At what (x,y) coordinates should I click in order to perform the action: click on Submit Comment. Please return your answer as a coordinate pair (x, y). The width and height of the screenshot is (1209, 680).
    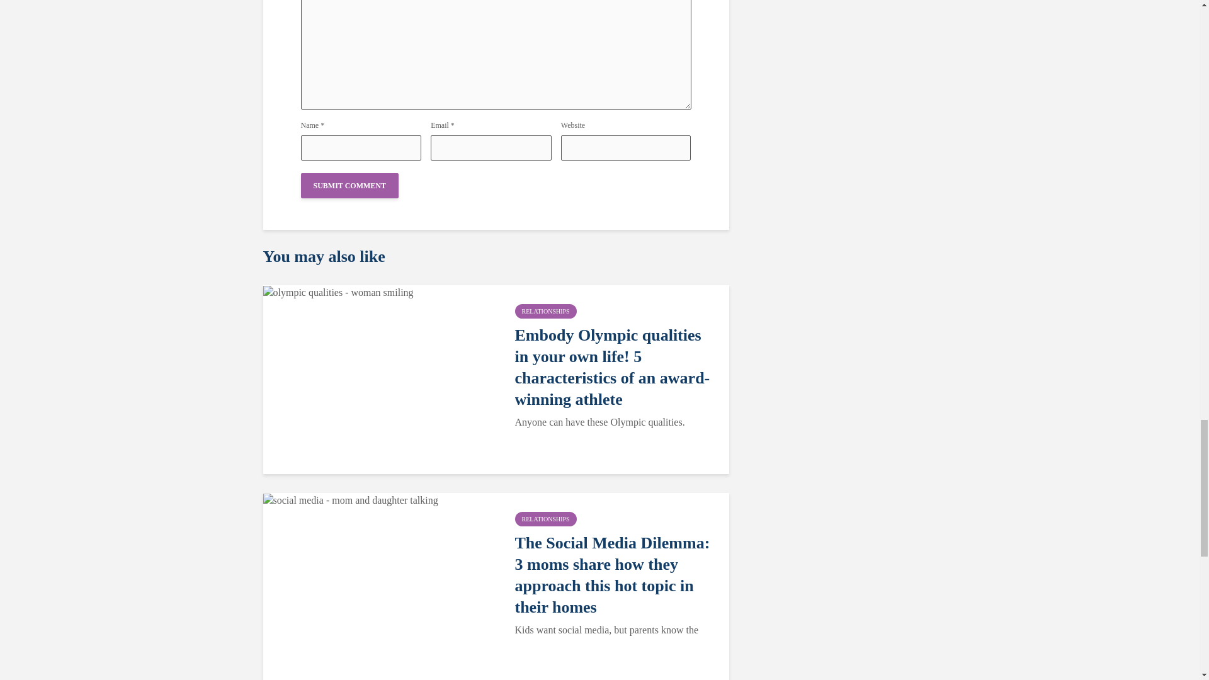
    Looking at the image, I should click on (350, 186).